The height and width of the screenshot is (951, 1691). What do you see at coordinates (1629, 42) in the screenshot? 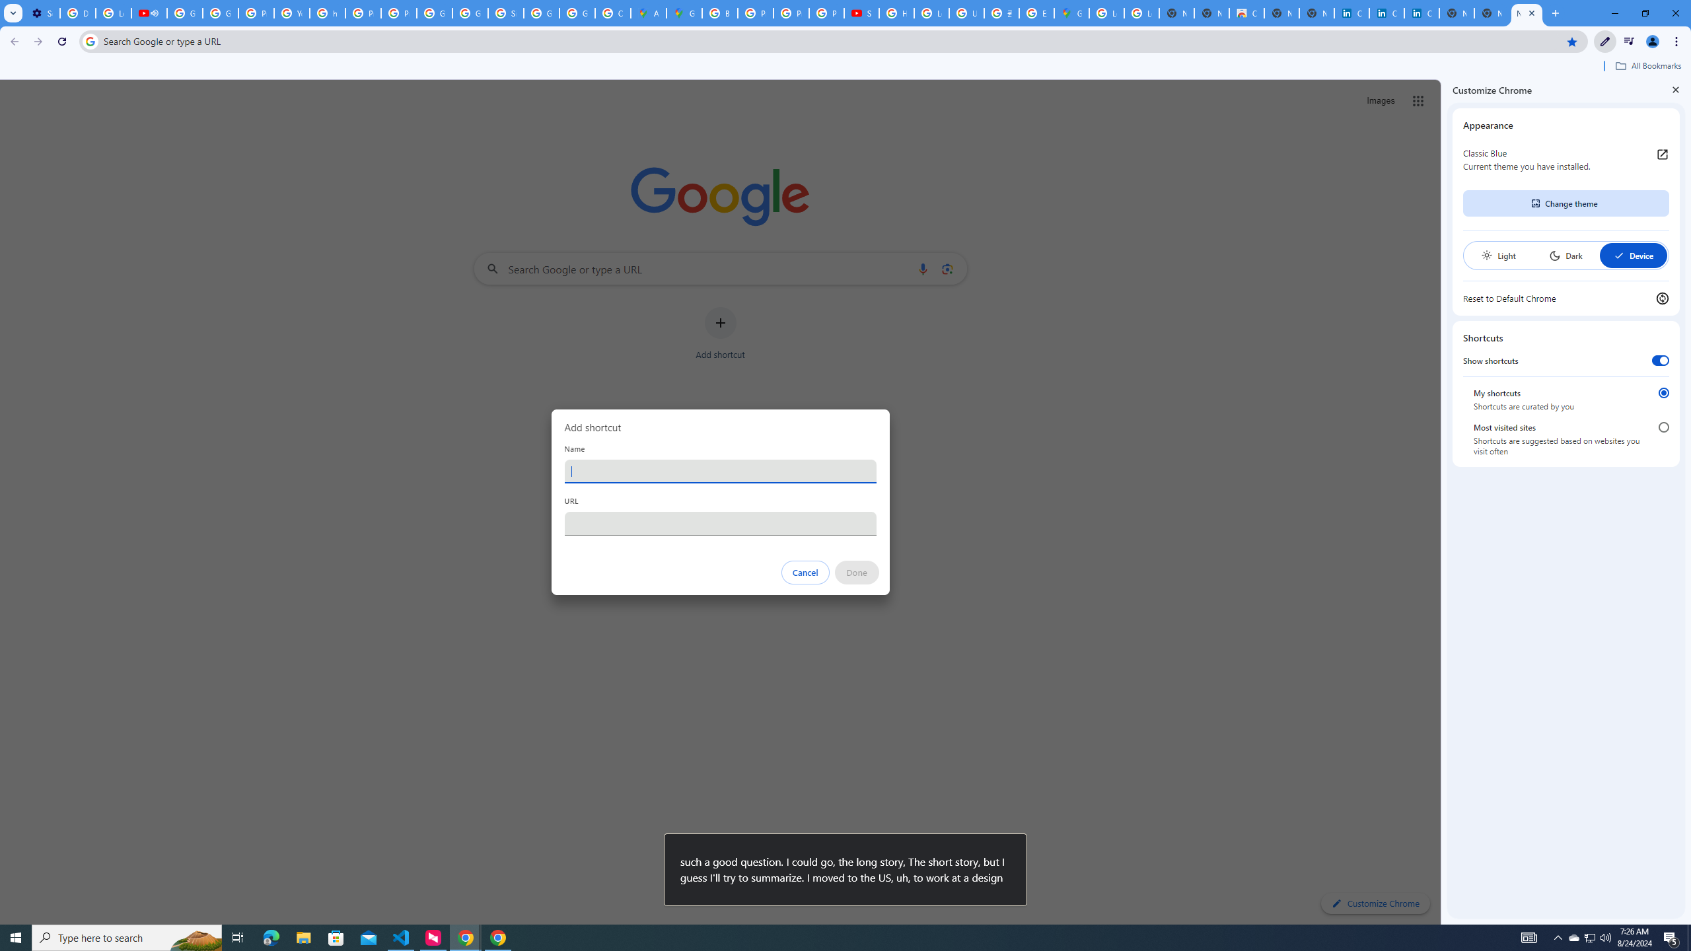
I see `Control your music, videos, and more` at bounding box center [1629, 42].